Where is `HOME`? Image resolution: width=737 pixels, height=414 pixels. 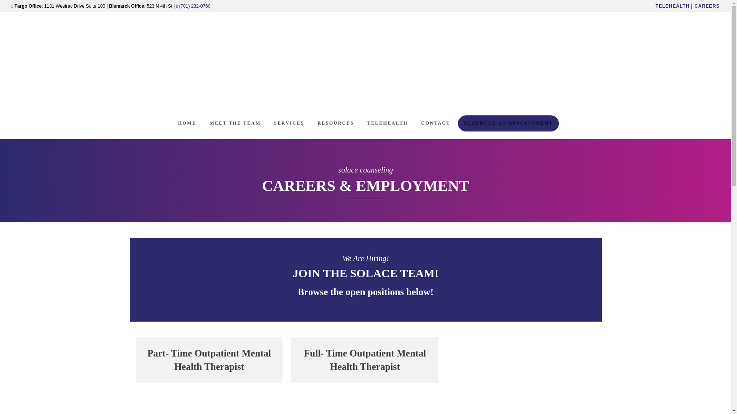
HOME is located at coordinates (187, 123).